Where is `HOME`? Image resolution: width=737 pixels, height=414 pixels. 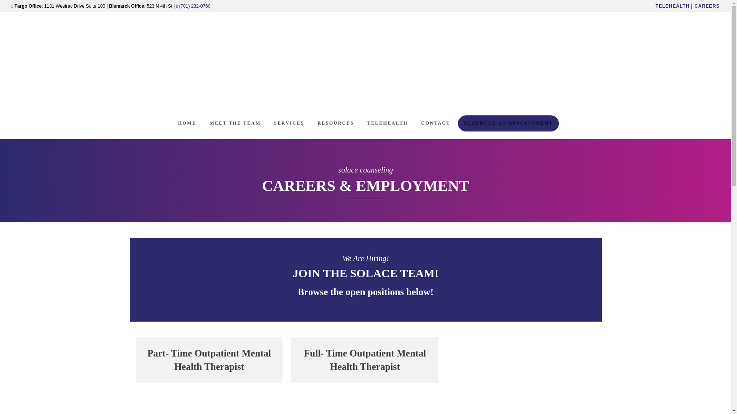
HOME is located at coordinates (187, 123).